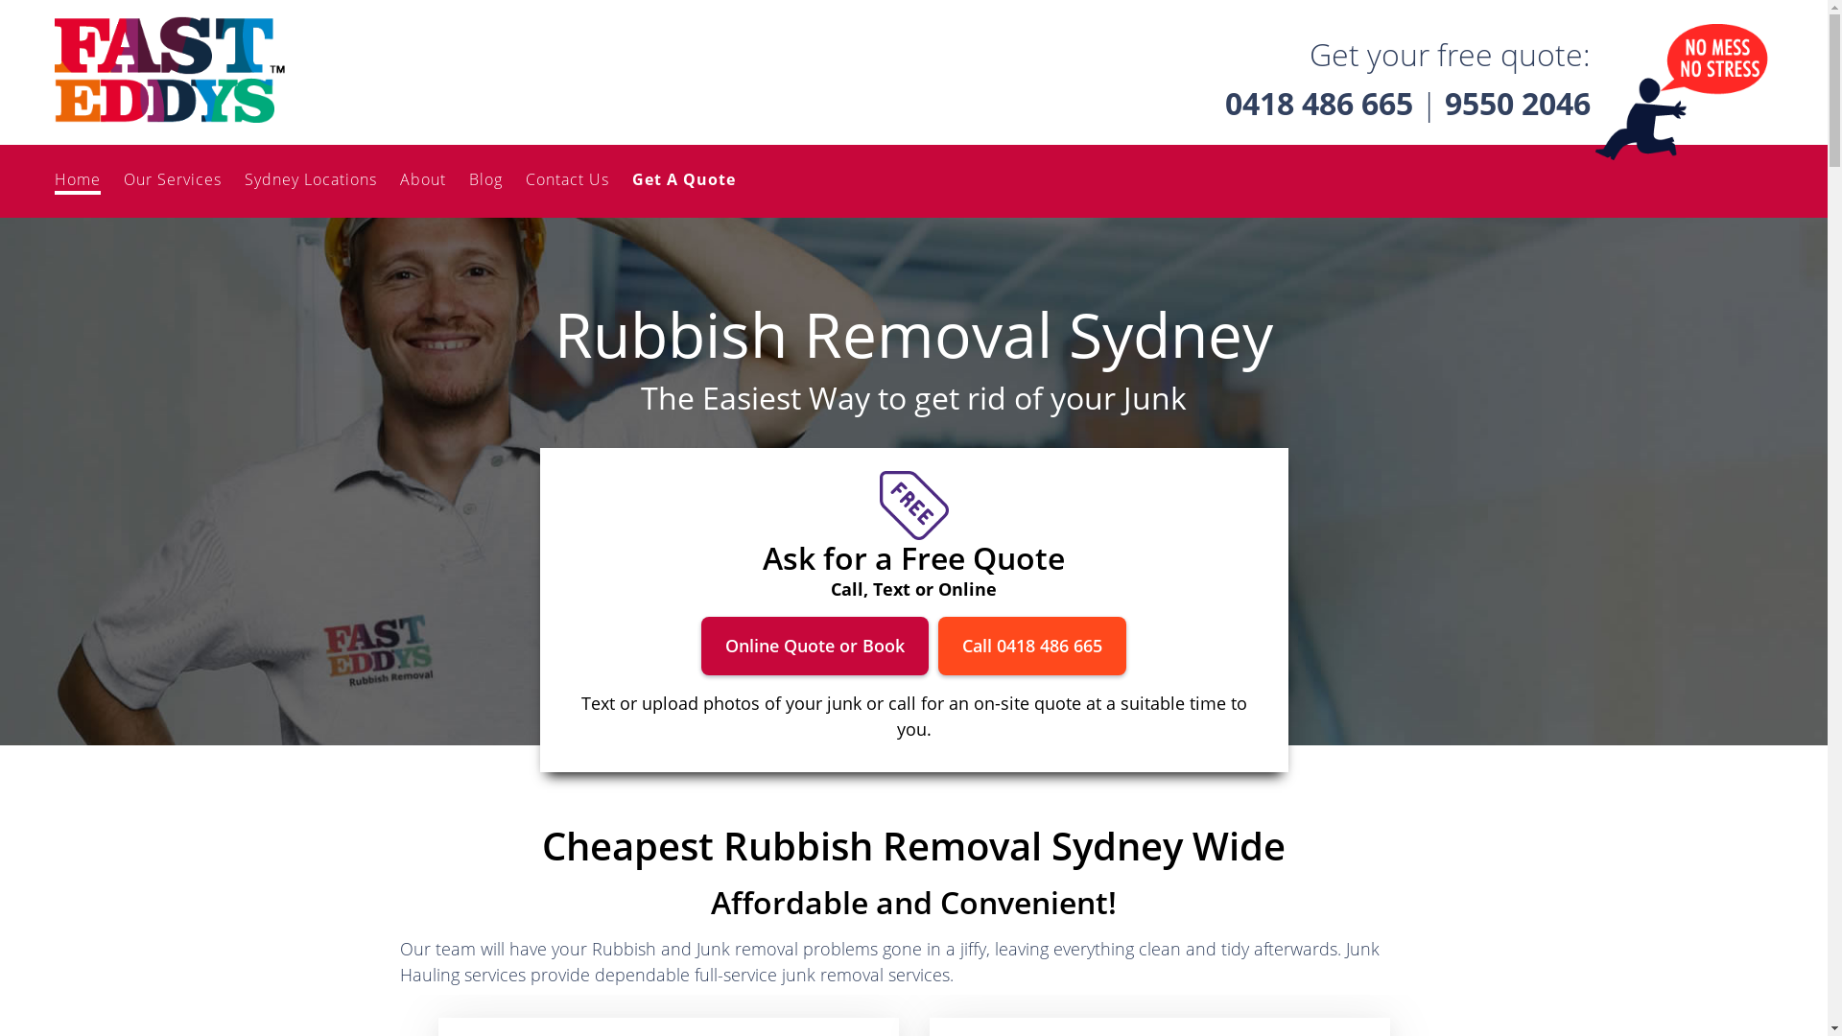  What do you see at coordinates (568, 179) in the screenshot?
I see `Contact Us` at bounding box center [568, 179].